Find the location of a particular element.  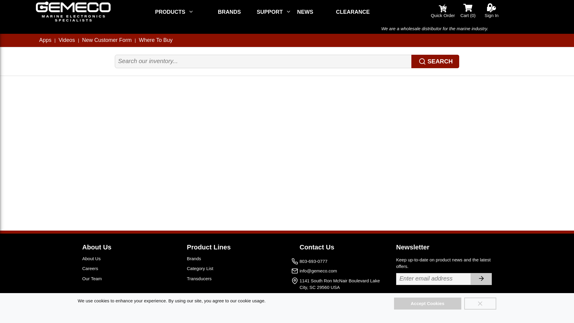

LinkedIn is located at coordinates (426, 312).